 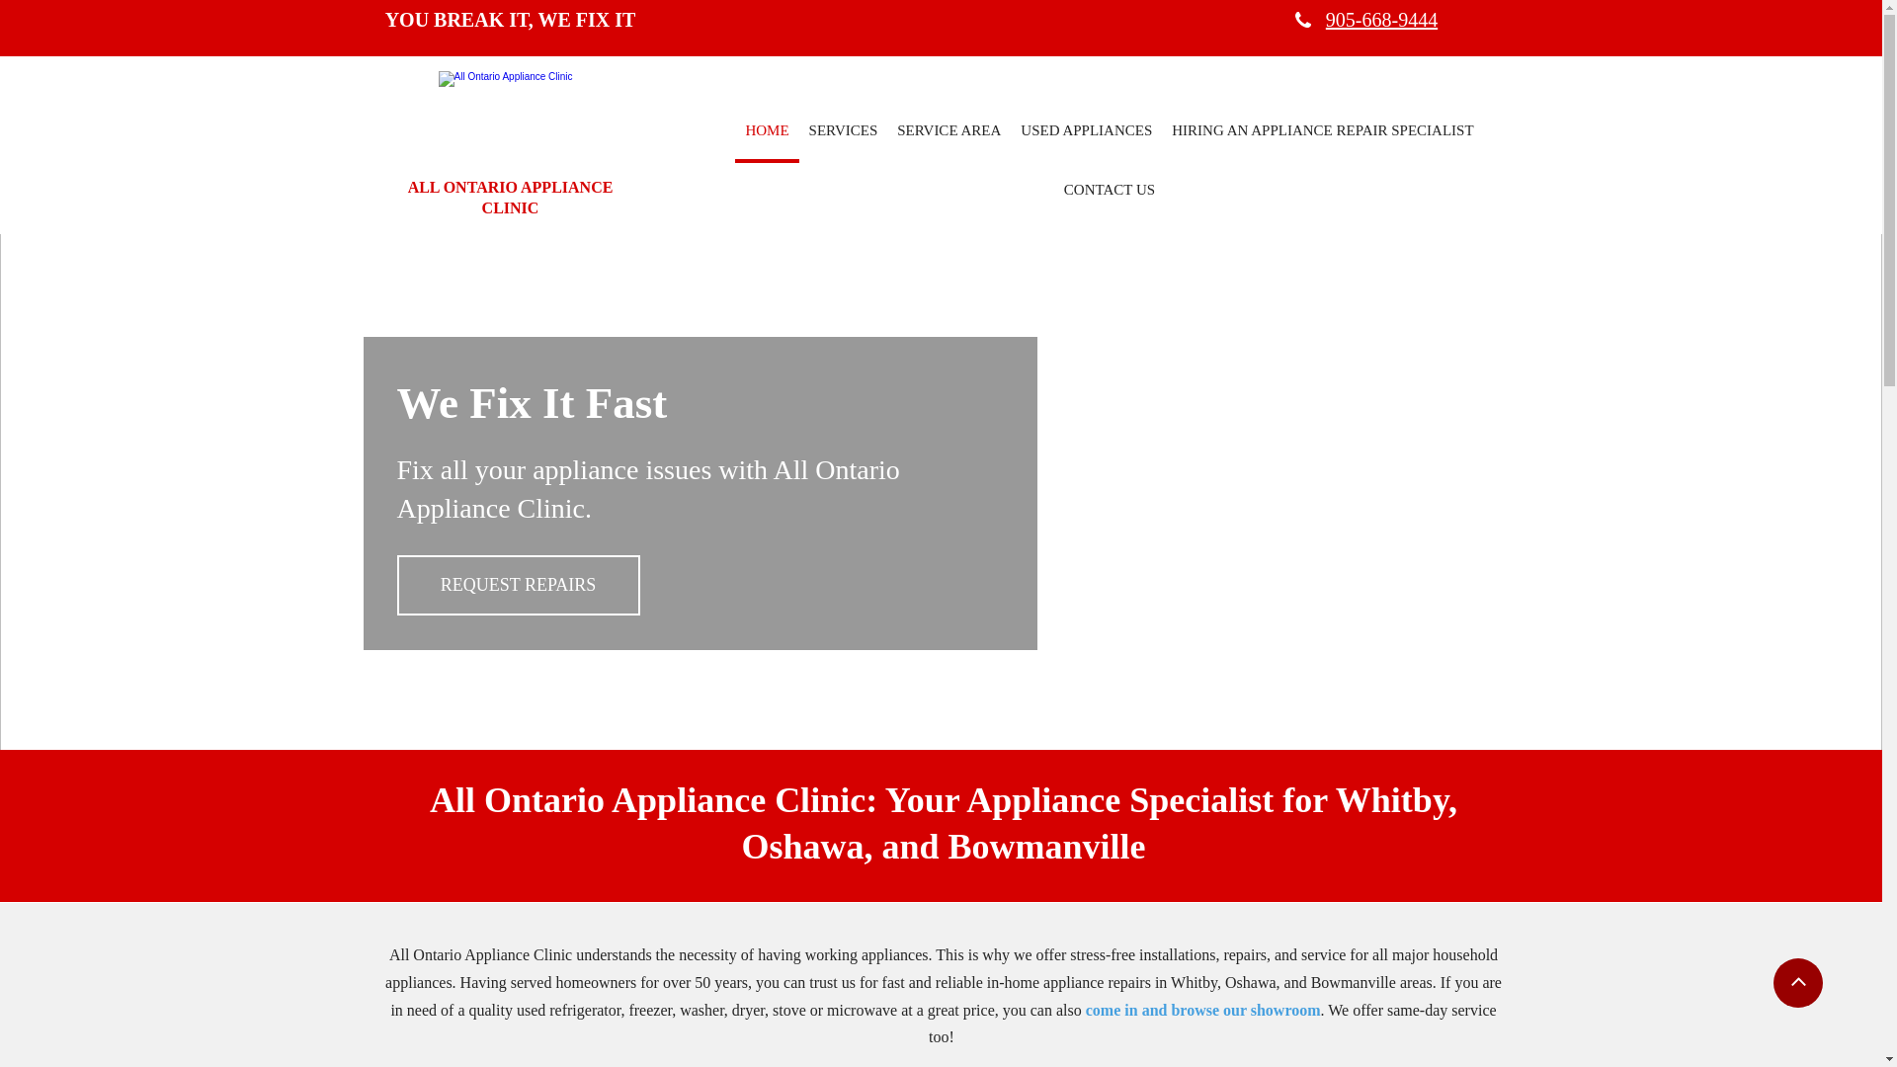 What do you see at coordinates (519, 585) in the screenshot?
I see `REQUEST REPAIRS` at bounding box center [519, 585].